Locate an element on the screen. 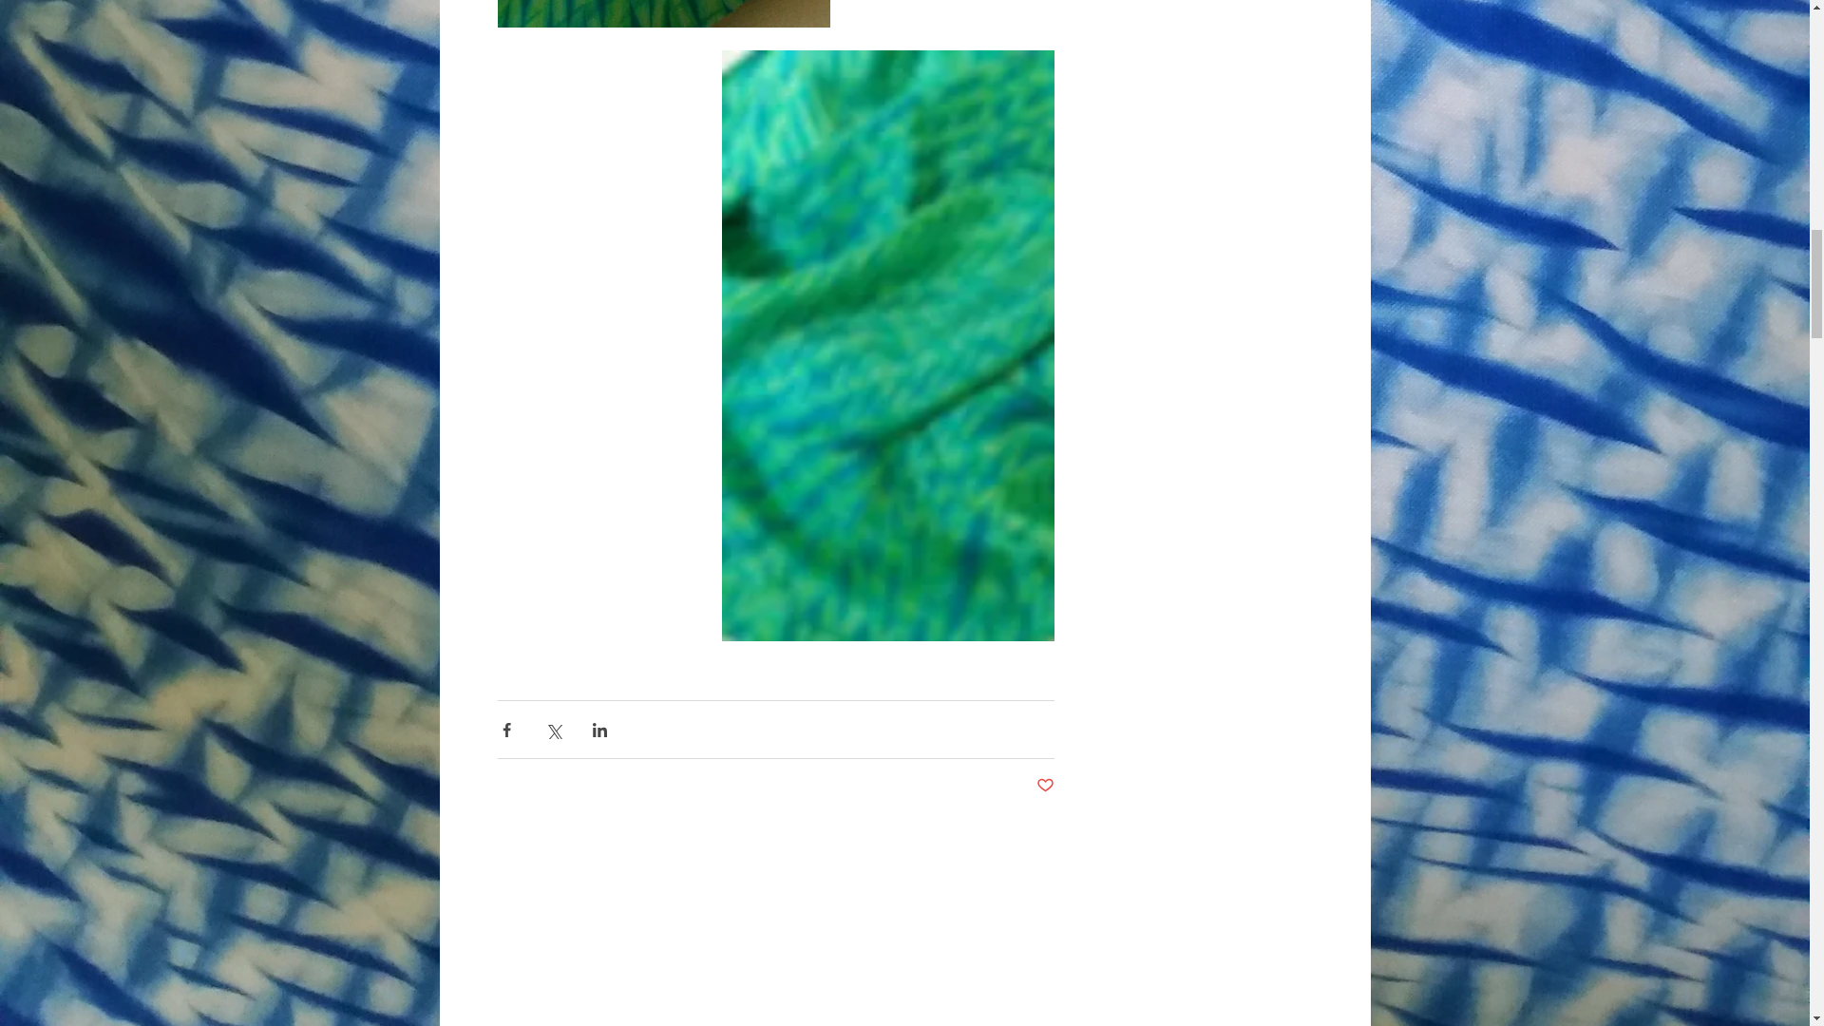 Image resolution: width=1824 pixels, height=1026 pixels. Post not marked as liked is located at coordinates (1045, 786).